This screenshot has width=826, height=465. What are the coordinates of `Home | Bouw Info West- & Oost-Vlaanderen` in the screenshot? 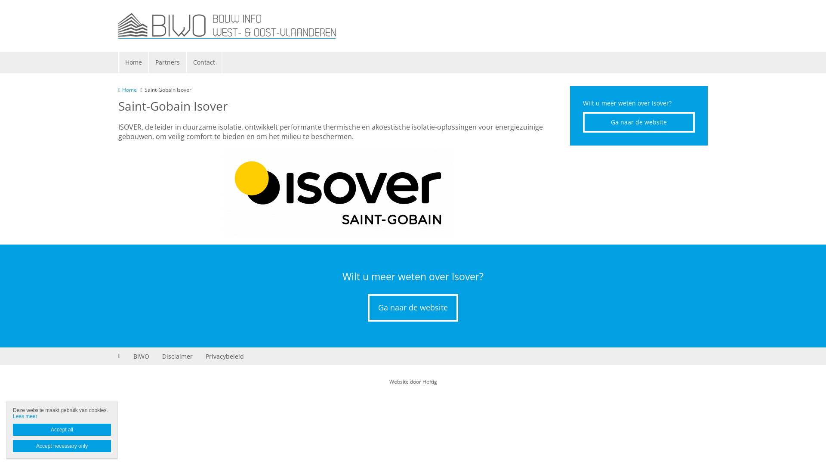 It's located at (240, 26).